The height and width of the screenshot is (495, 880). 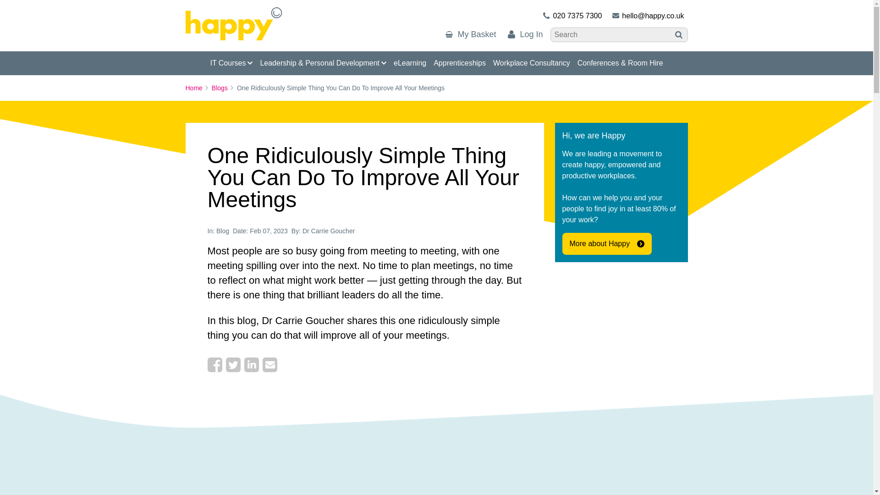 What do you see at coordinates (571, 16) in the screenshot?
I see `020 7375 7300` at bounding box center [571, 16].